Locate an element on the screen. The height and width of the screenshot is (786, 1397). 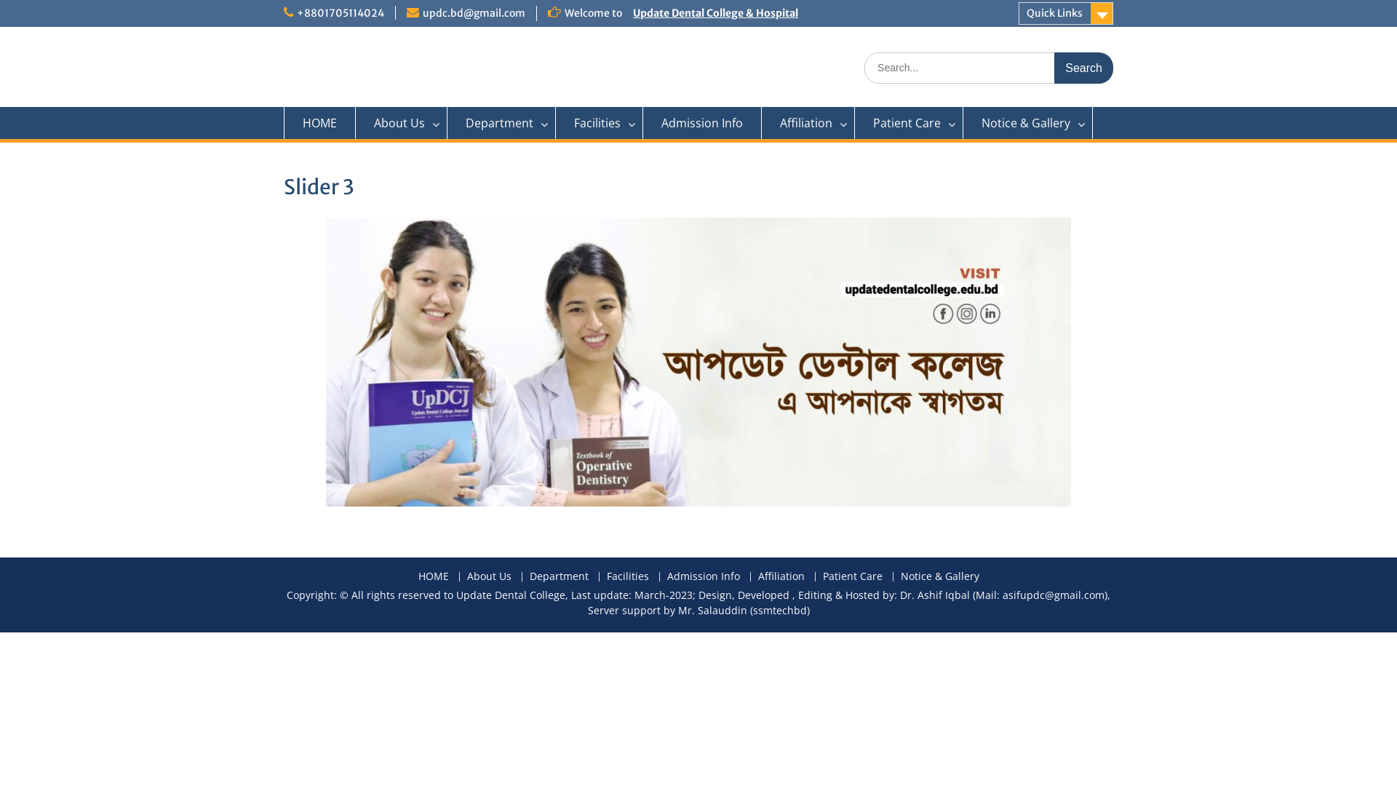
Quick Links is located at coordinates (1066, 13).